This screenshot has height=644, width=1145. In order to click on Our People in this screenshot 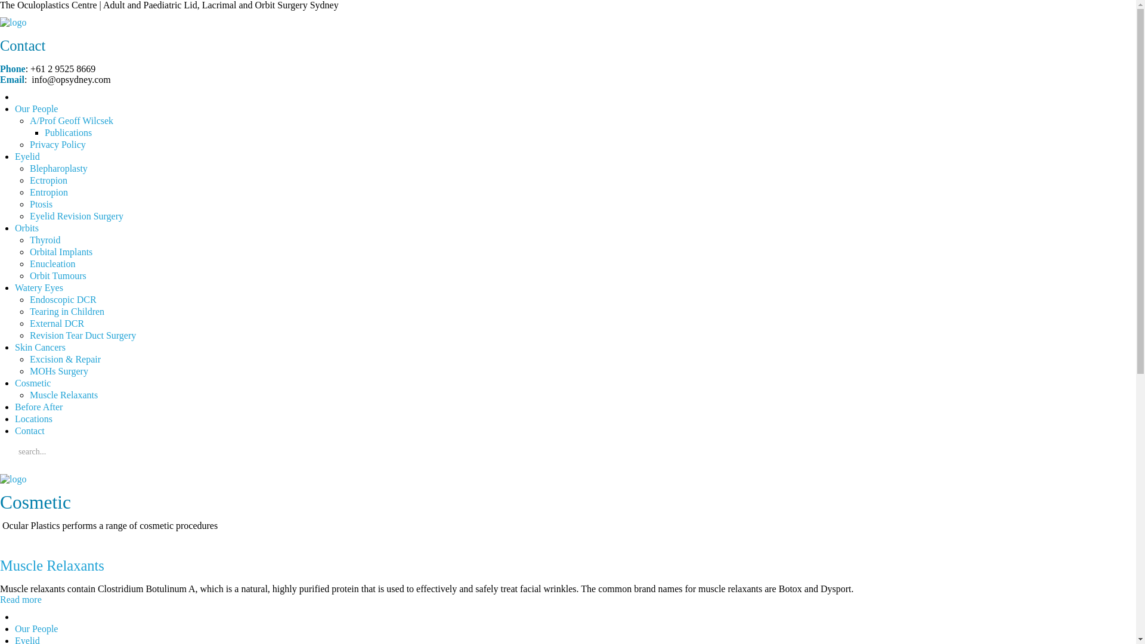, I will do `click(36, 109)`.